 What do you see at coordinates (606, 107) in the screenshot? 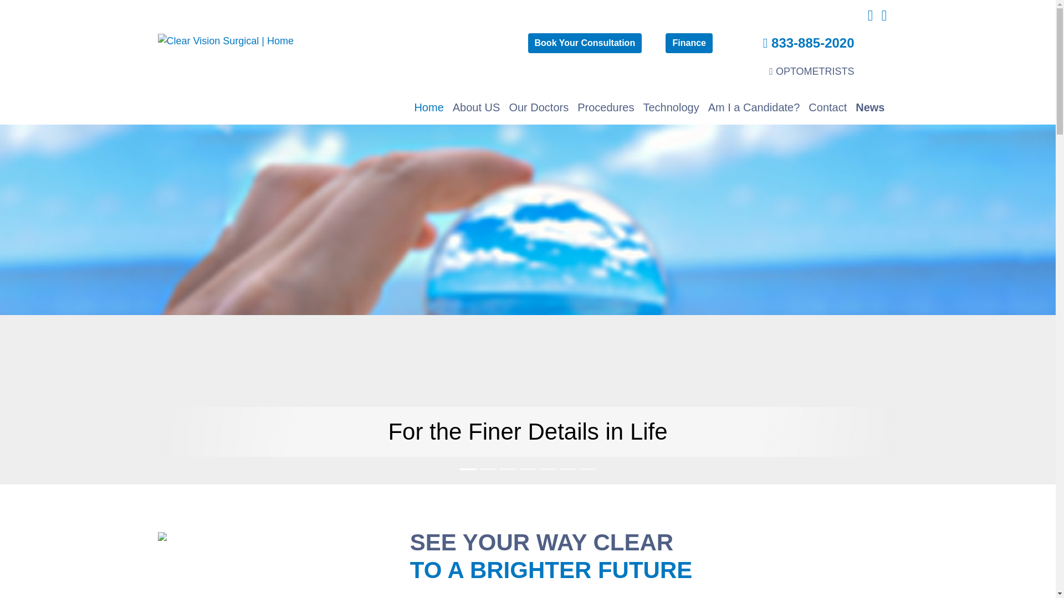
I see `Procedures` at bounding box center [606, 107].